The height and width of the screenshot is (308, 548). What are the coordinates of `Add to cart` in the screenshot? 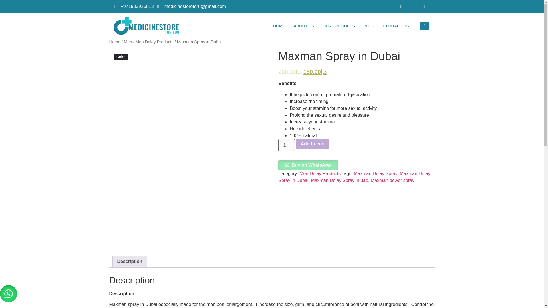 It's located at (312, 144).